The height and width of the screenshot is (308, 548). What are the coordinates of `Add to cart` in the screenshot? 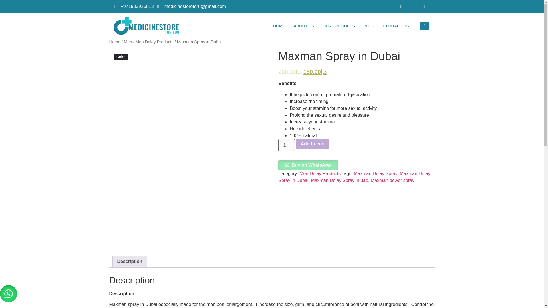 It's located at (312, 144).